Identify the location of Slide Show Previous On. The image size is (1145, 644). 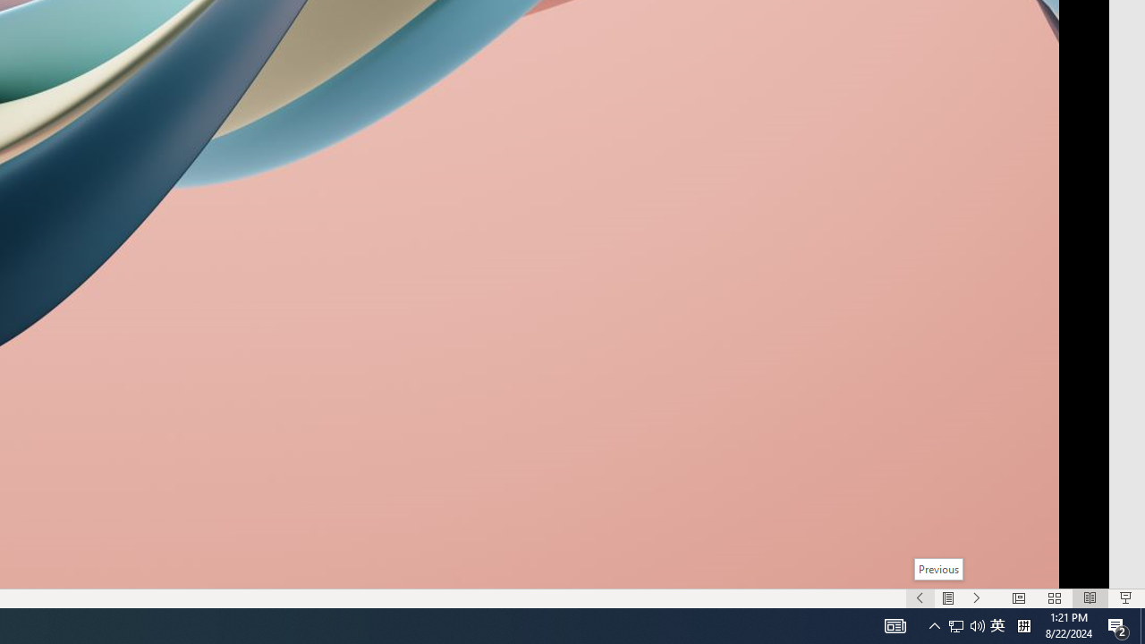
(920, 597).